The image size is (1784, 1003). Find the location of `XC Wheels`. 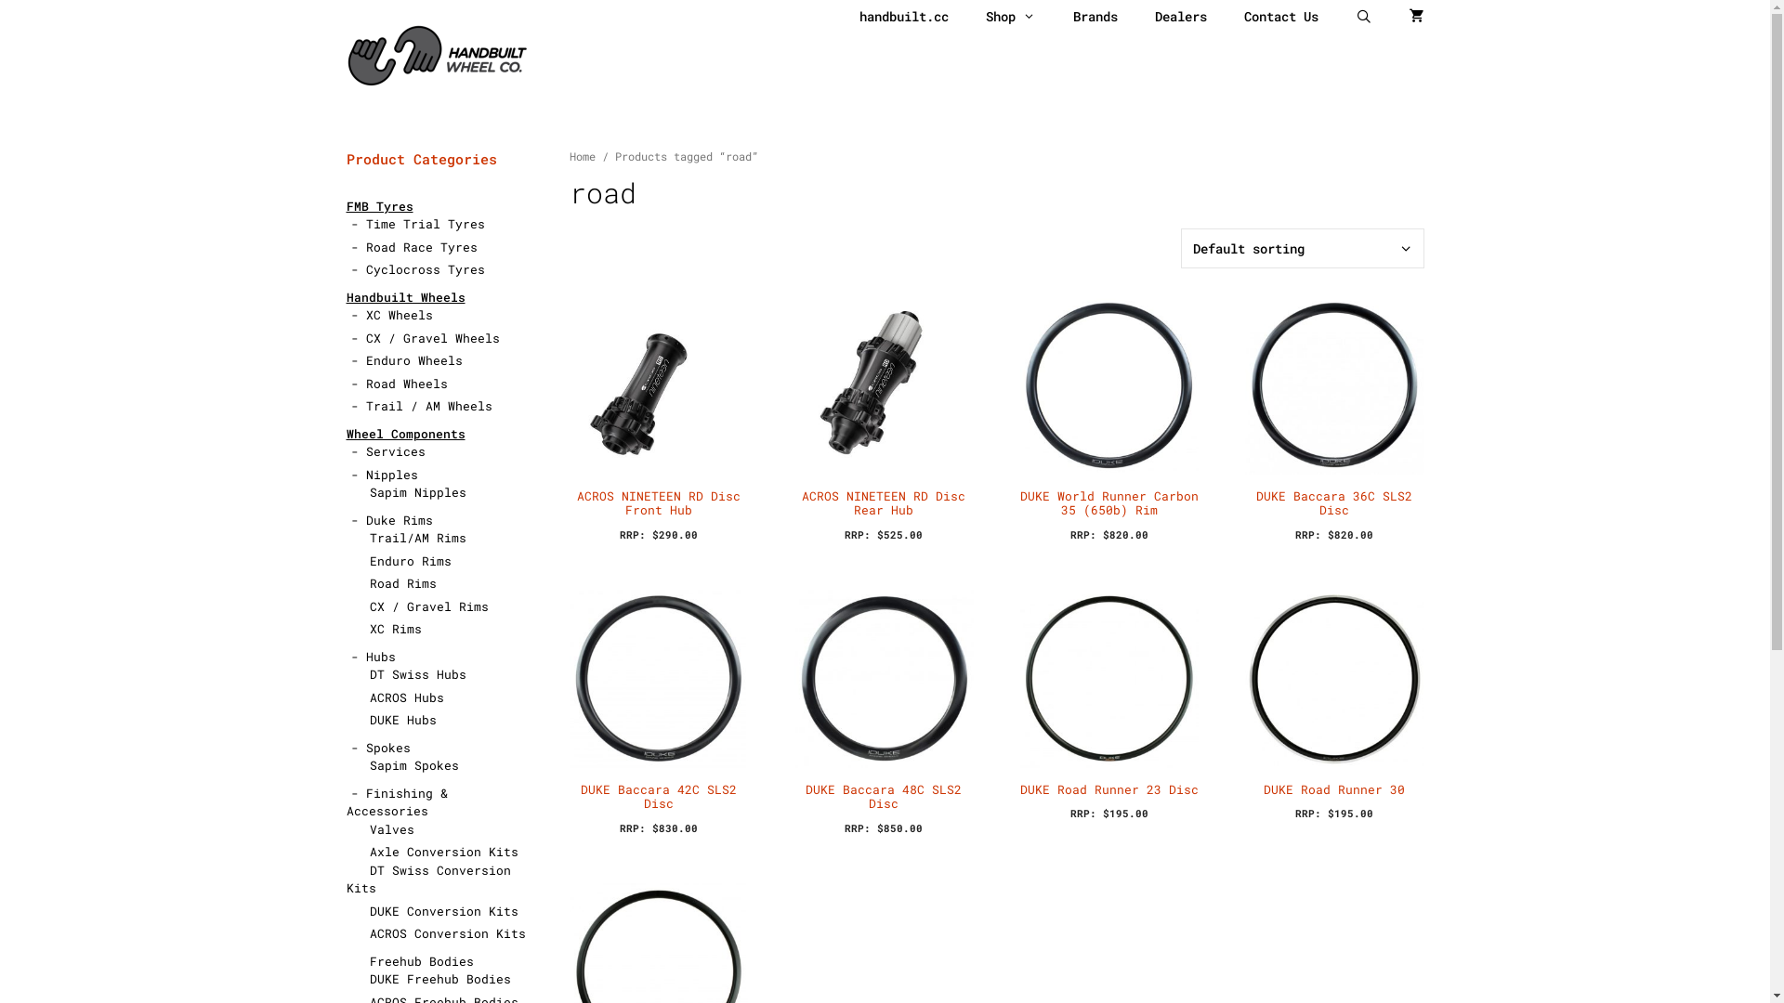

XC Wheels is located at coordinates (400, 315).